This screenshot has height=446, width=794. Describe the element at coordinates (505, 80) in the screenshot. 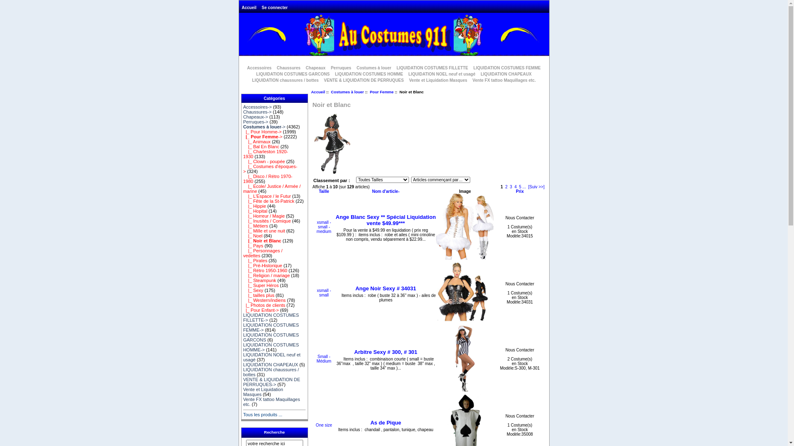

I see `Vente FX tattoo Maquillages etc.` at that location.